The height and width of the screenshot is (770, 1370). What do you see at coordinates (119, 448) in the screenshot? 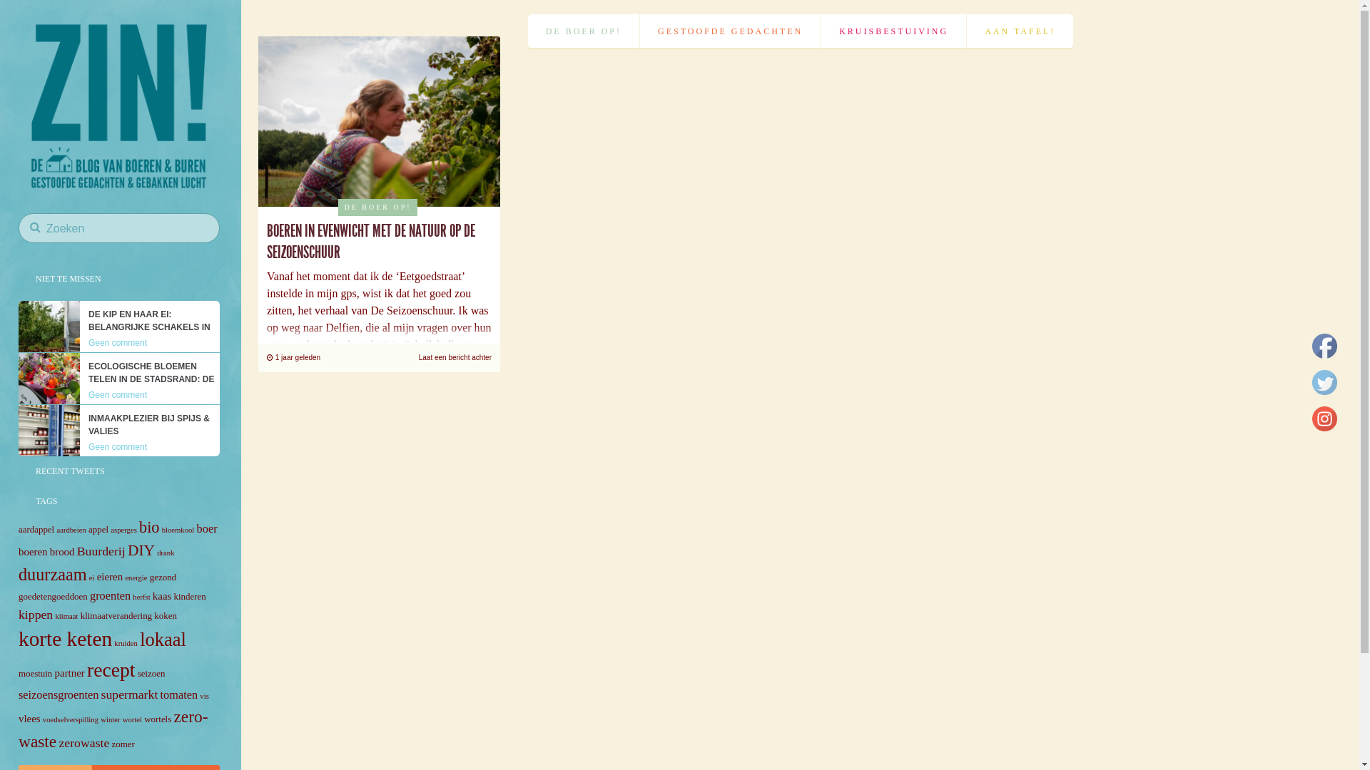
I see `Geen comment` at bounding box center [119, 448].